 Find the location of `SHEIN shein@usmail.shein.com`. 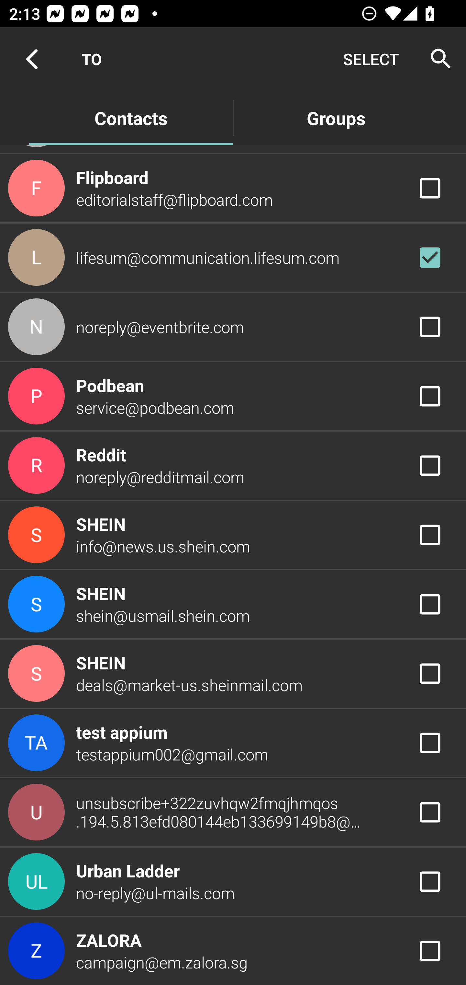

SHEIN shein@usmail.shein.com is located at coordinates (233, 604).